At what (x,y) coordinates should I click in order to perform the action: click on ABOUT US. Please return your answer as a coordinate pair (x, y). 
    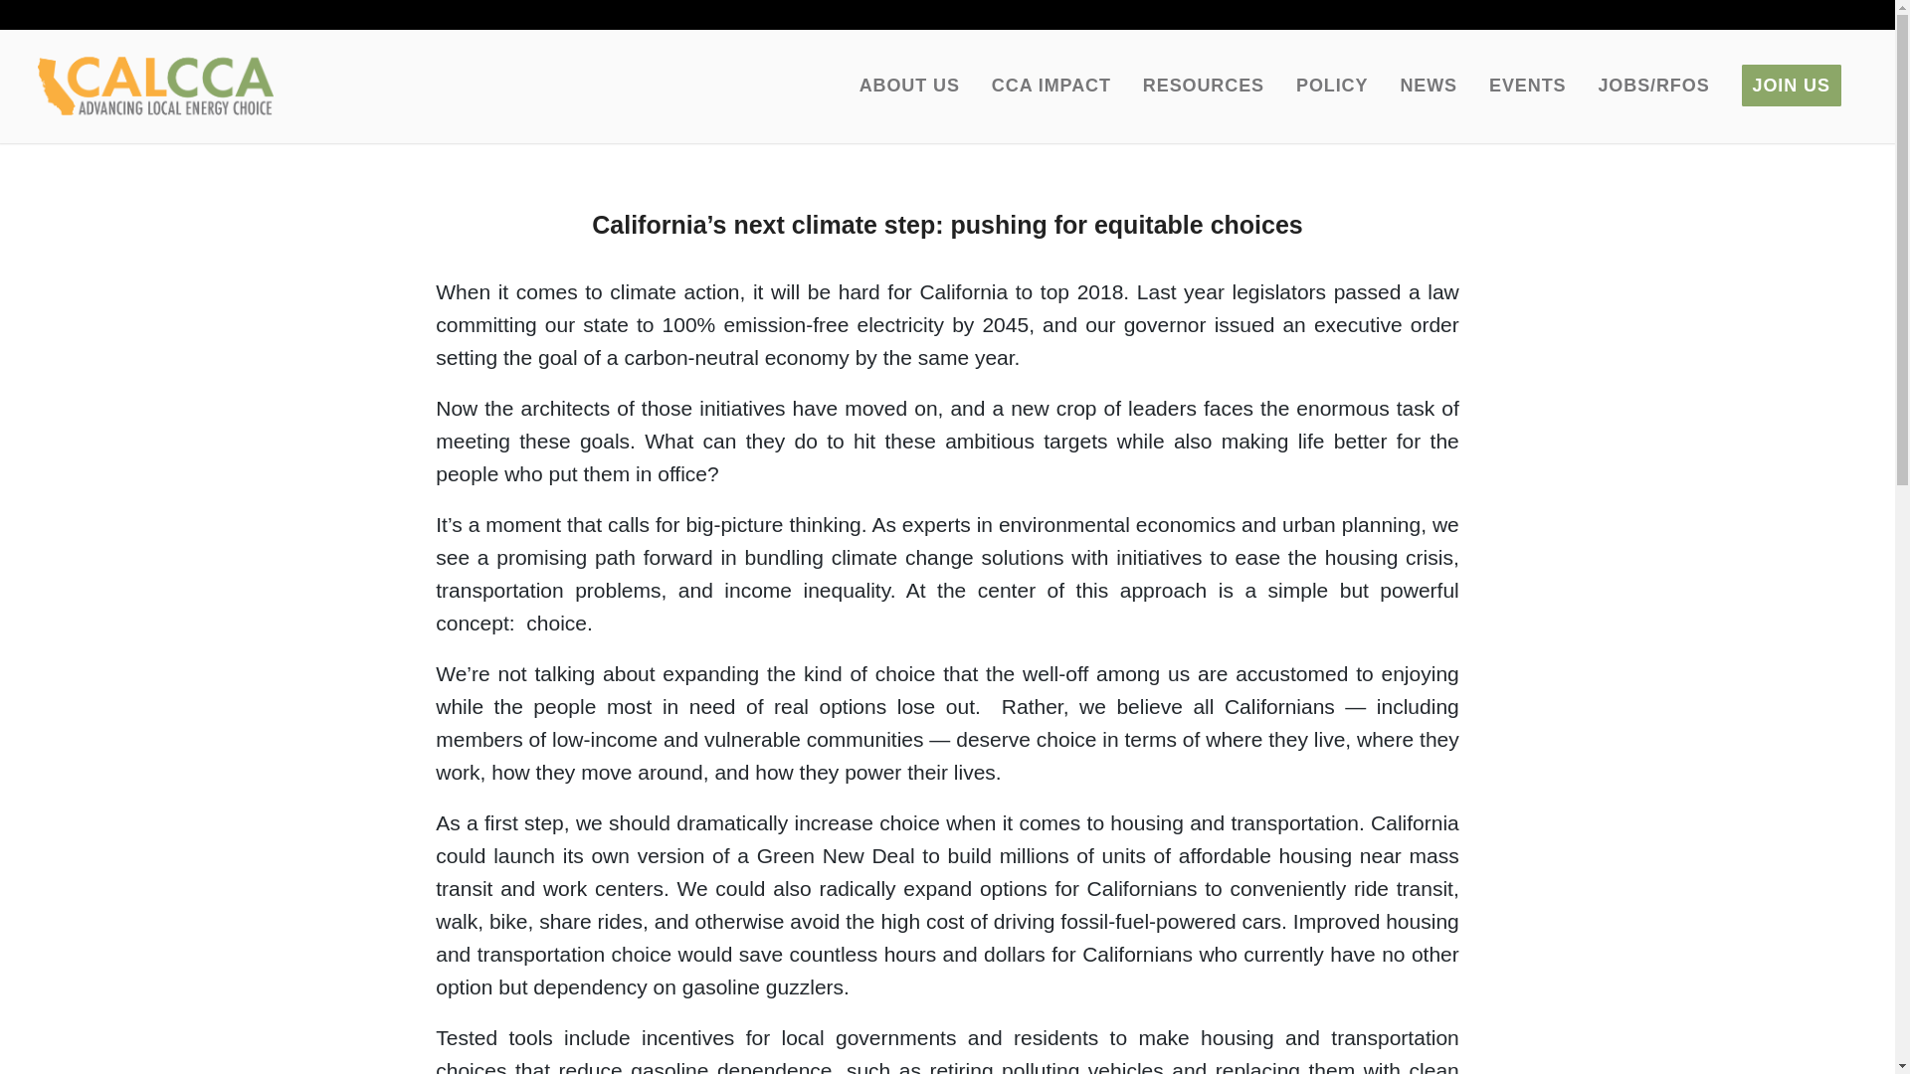
    Looking at the image, I should click on (909, 86).